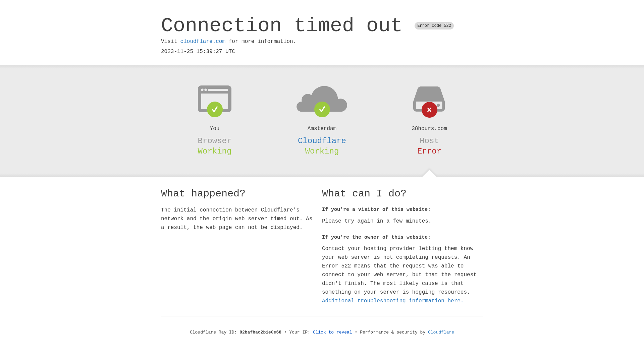 This screenshot has width=644, height=362. Describe the element at coordinates (322, 141) in the screenshot. I see `Cloudflare` at that location.